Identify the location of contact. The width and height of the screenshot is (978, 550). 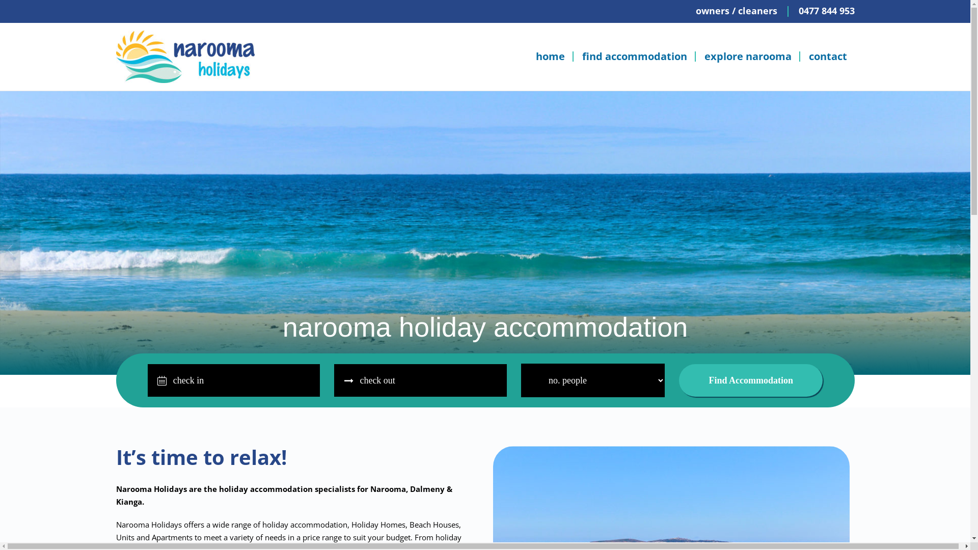
(827, 57).